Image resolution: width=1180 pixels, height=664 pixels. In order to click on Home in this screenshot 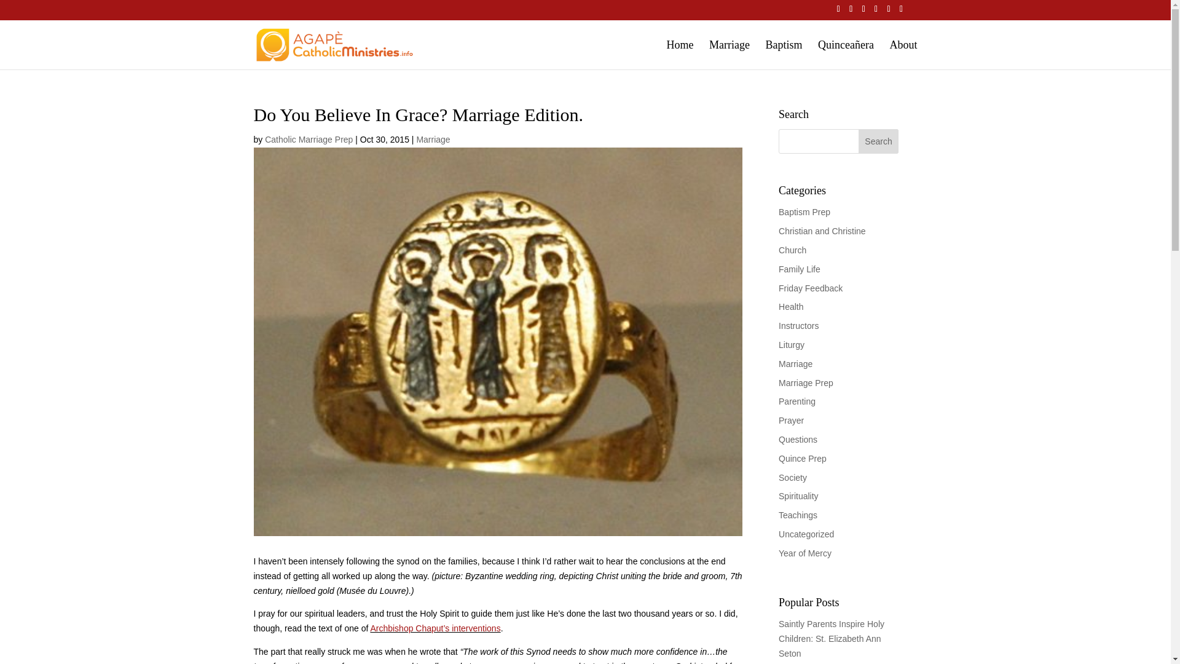, I will do `click(680, 55)`.